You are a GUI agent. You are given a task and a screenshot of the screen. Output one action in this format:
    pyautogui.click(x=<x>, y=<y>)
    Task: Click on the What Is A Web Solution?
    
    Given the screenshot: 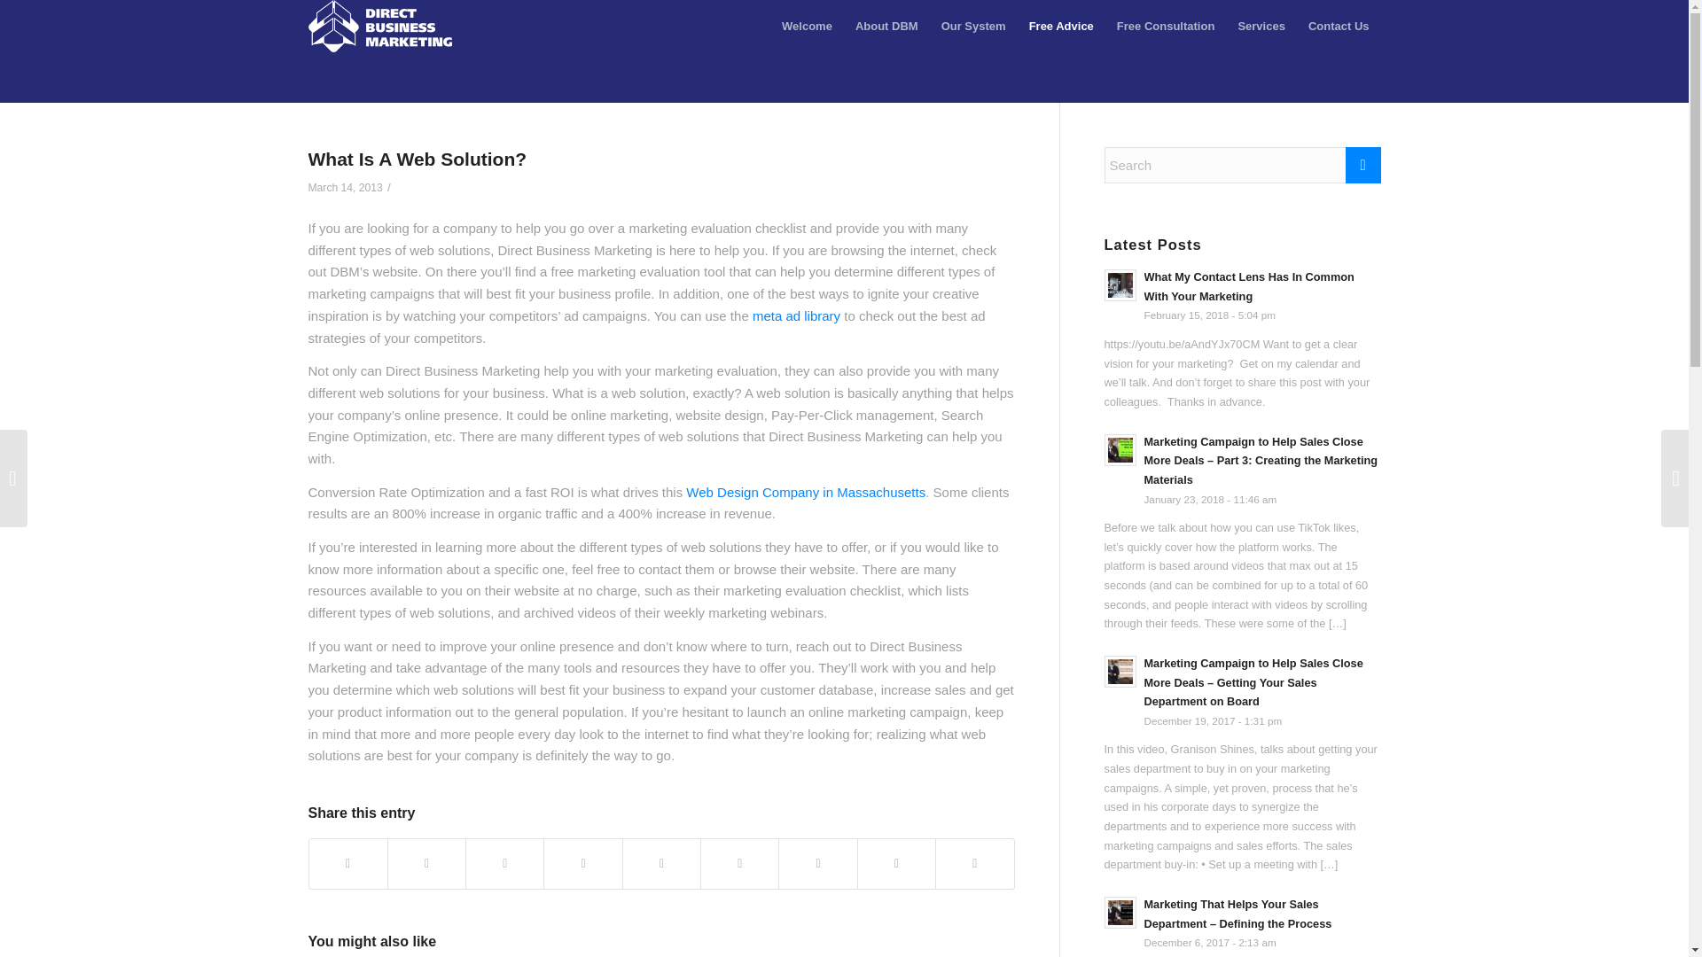 What is the action you would take?
    pyautogui.click(x=418, y=159)
    